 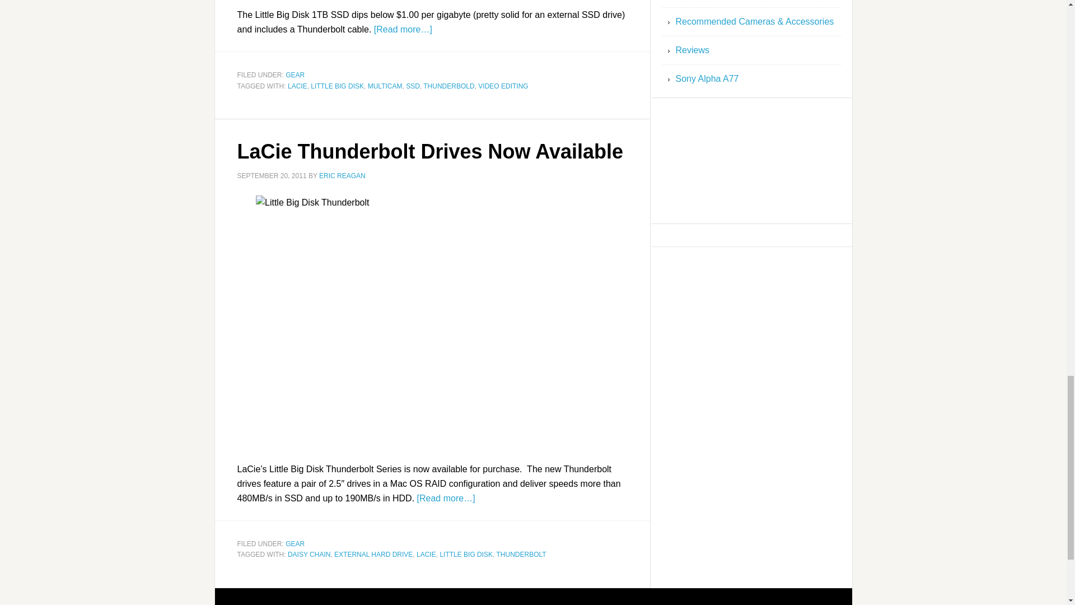 What do you see at coordinates (521, 554) in the screenshot?
I see `THUNDERBOLT` at bounding box center [521, 554].